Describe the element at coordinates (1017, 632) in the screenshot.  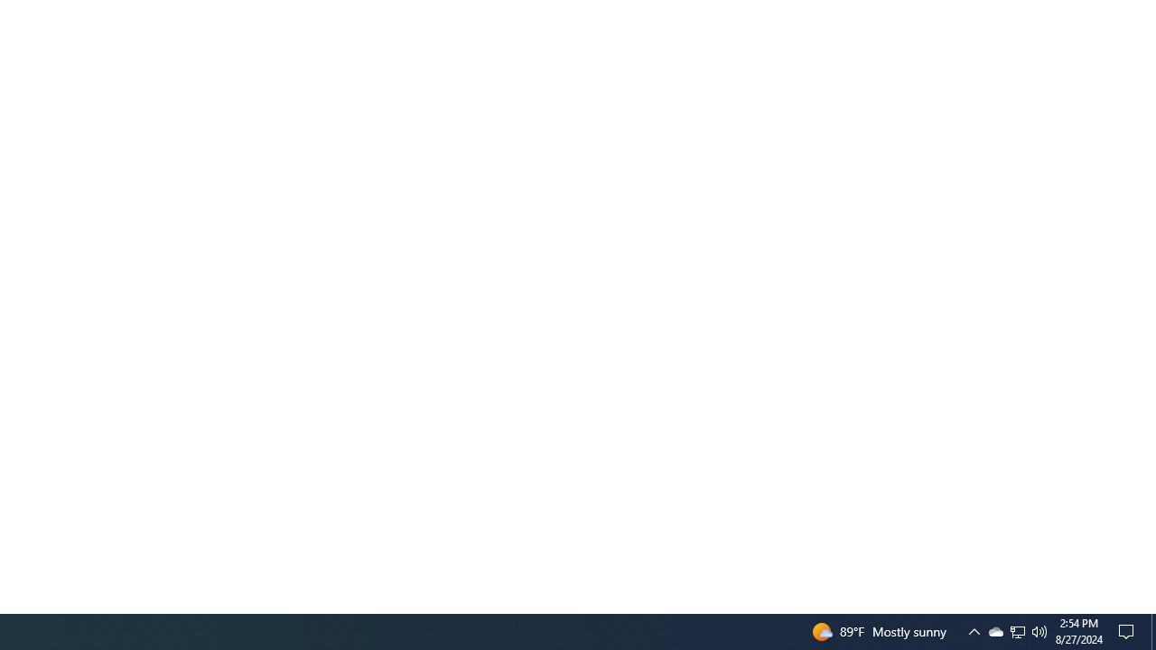
I see `Notification Chevron` at that location.